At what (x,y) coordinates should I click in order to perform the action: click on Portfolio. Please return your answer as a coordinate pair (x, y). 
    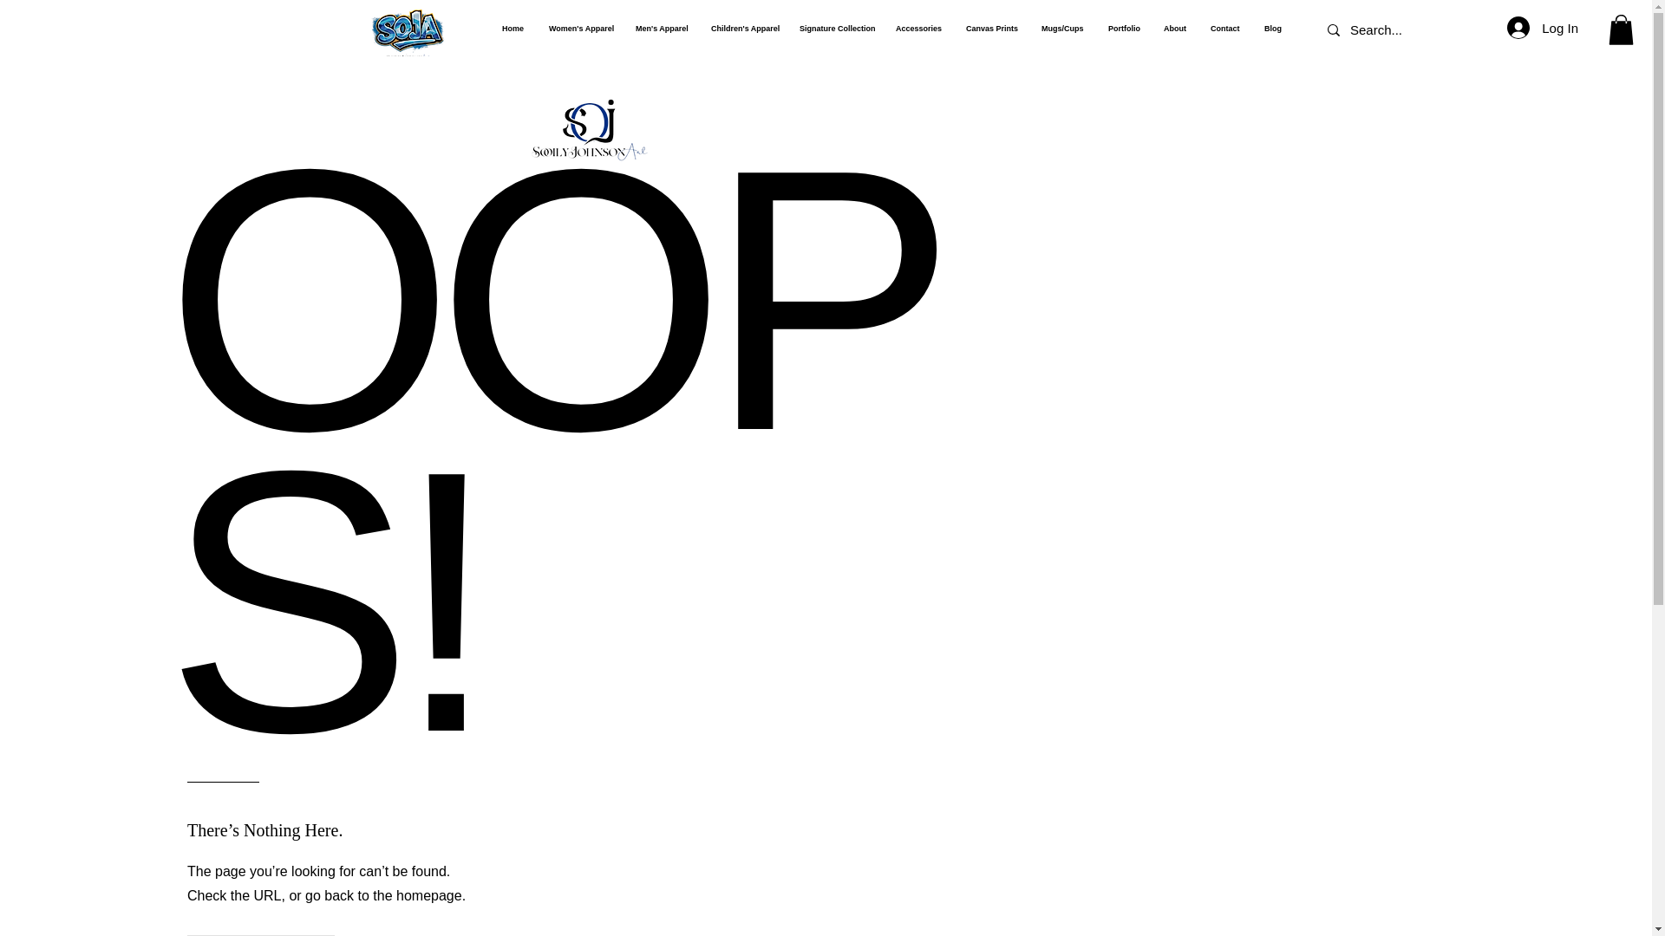
    Looking at the image, I should click on (1122, 28).